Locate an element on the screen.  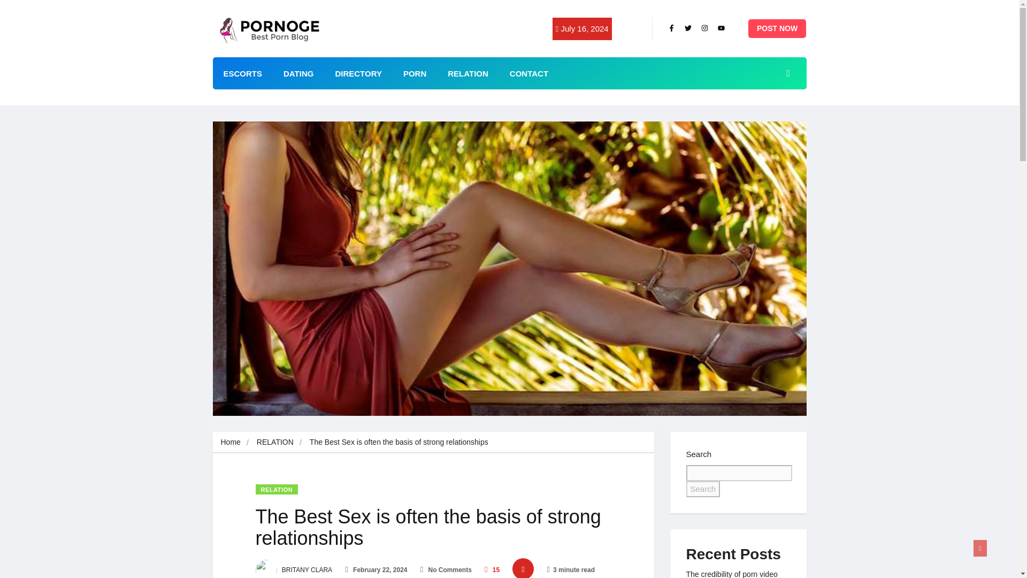
RELATION is located at coordinates (275, 442).